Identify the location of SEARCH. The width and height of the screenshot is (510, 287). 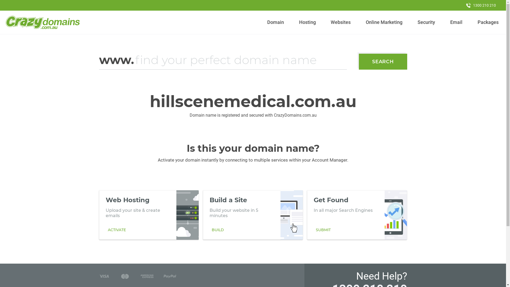
(383, 62).